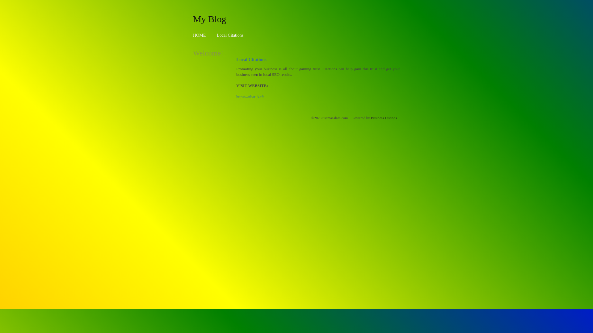 This screenshot has height=333, width=593. Describe the element at coordinates (250, 97) in the screenshot. I see `https://atbar-3.cf/` at that location.